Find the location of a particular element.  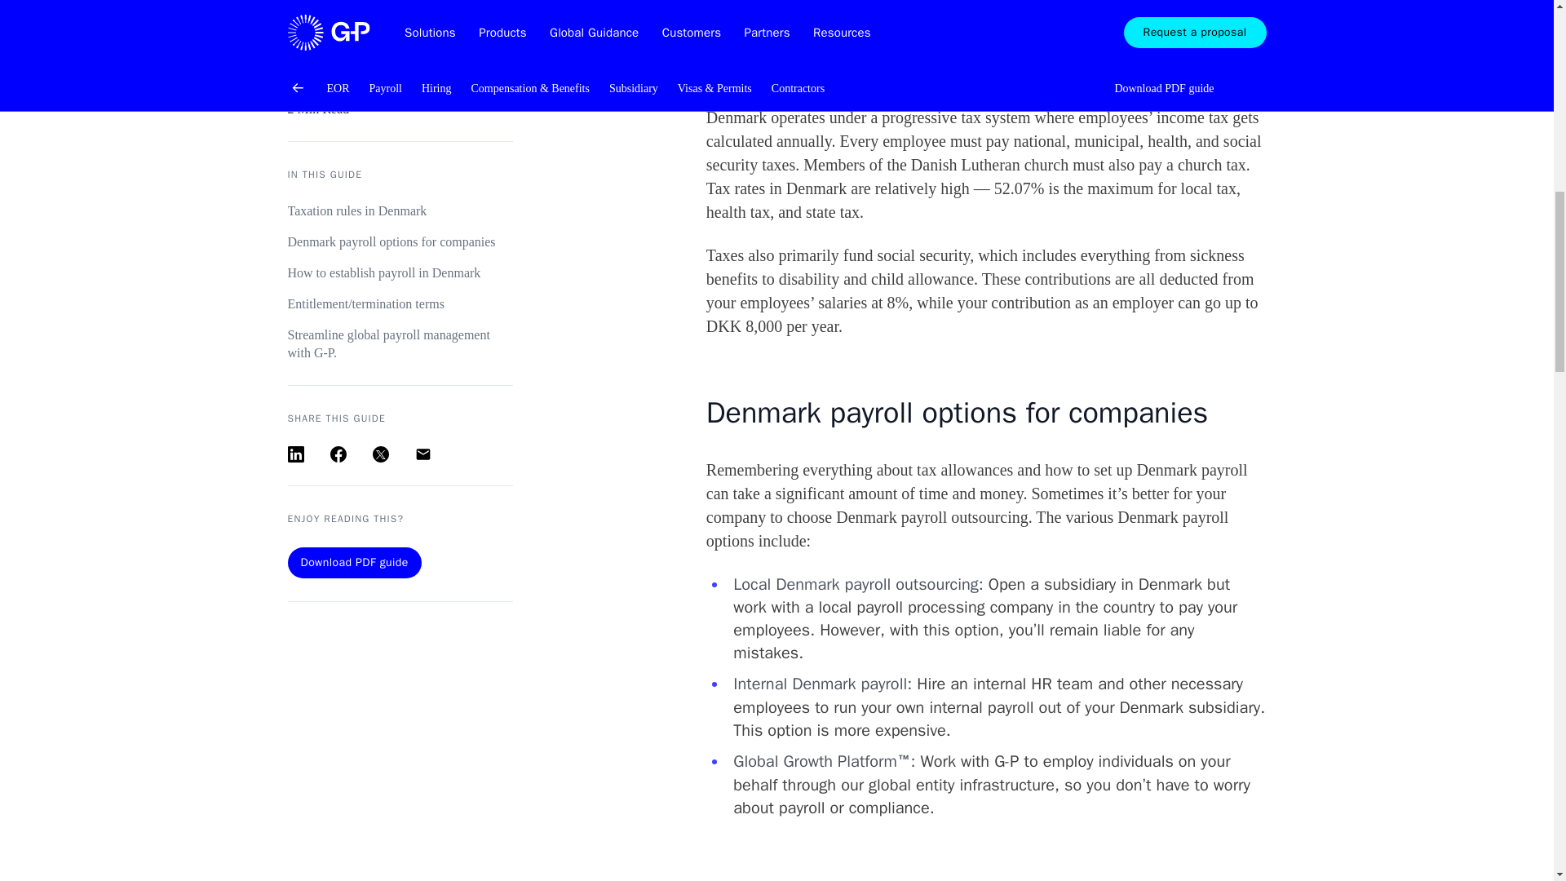

Denmark payroll options for companies is located at coordinates (399, 55).